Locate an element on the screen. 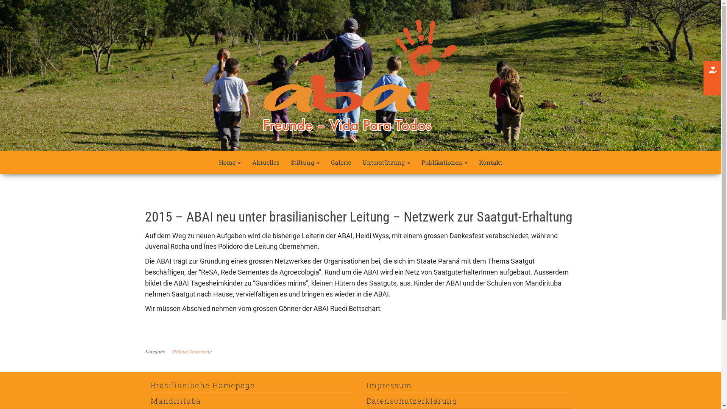 The height and width of the screenshot is (409, 727). Publikationen is located at coordinates (445, 162).